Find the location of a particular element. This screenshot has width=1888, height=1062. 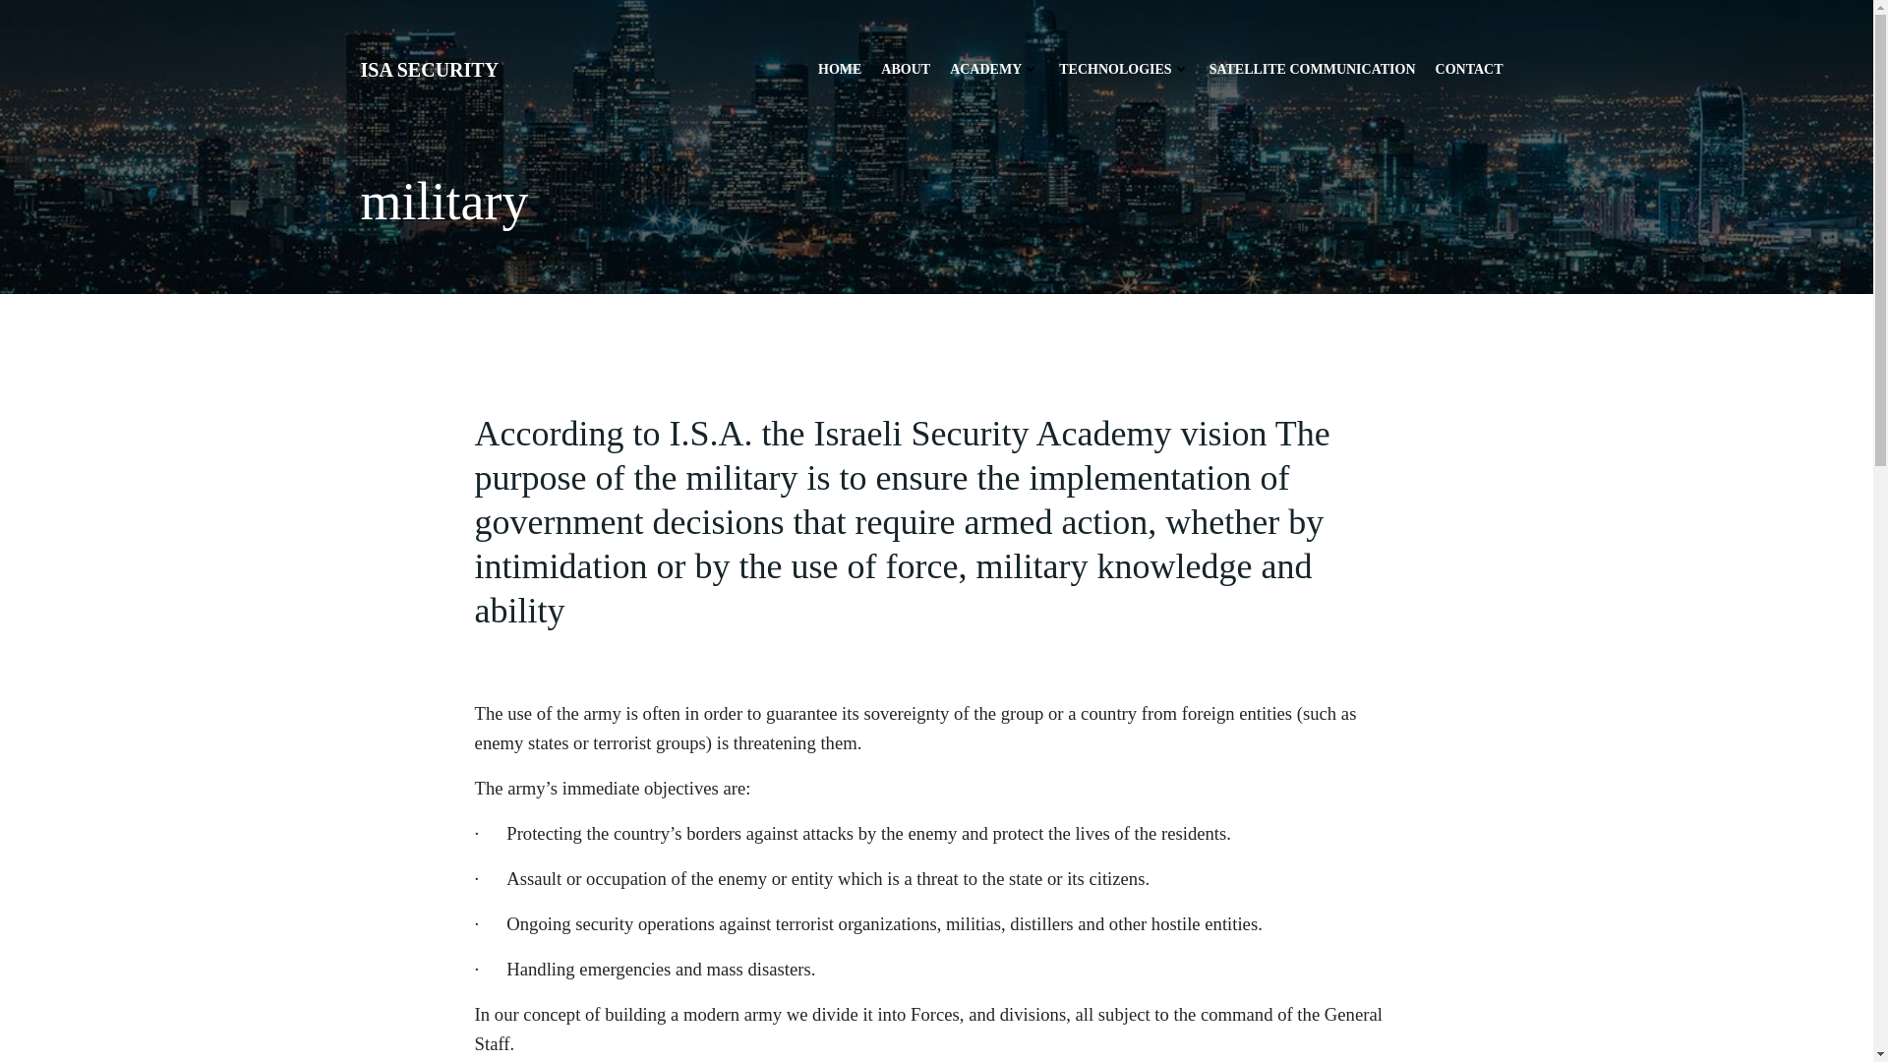

TECHNOLOGIES is located at coordinates (1124, 69).